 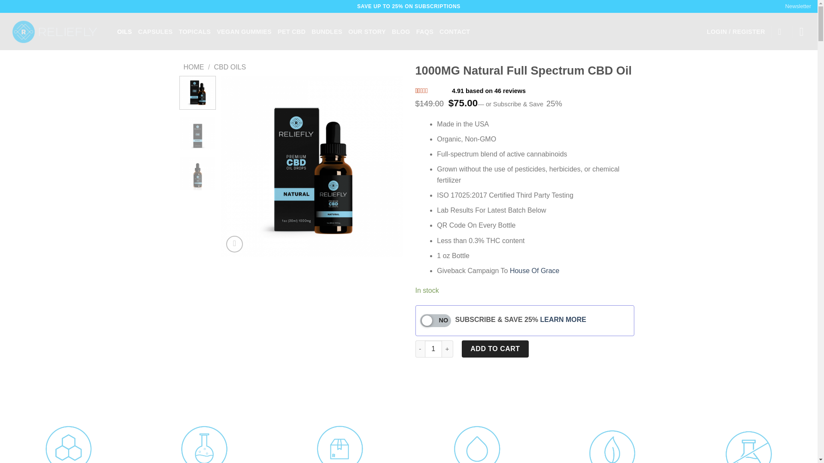 I want to click on ADD TO CART, so click(x=495, y=349).